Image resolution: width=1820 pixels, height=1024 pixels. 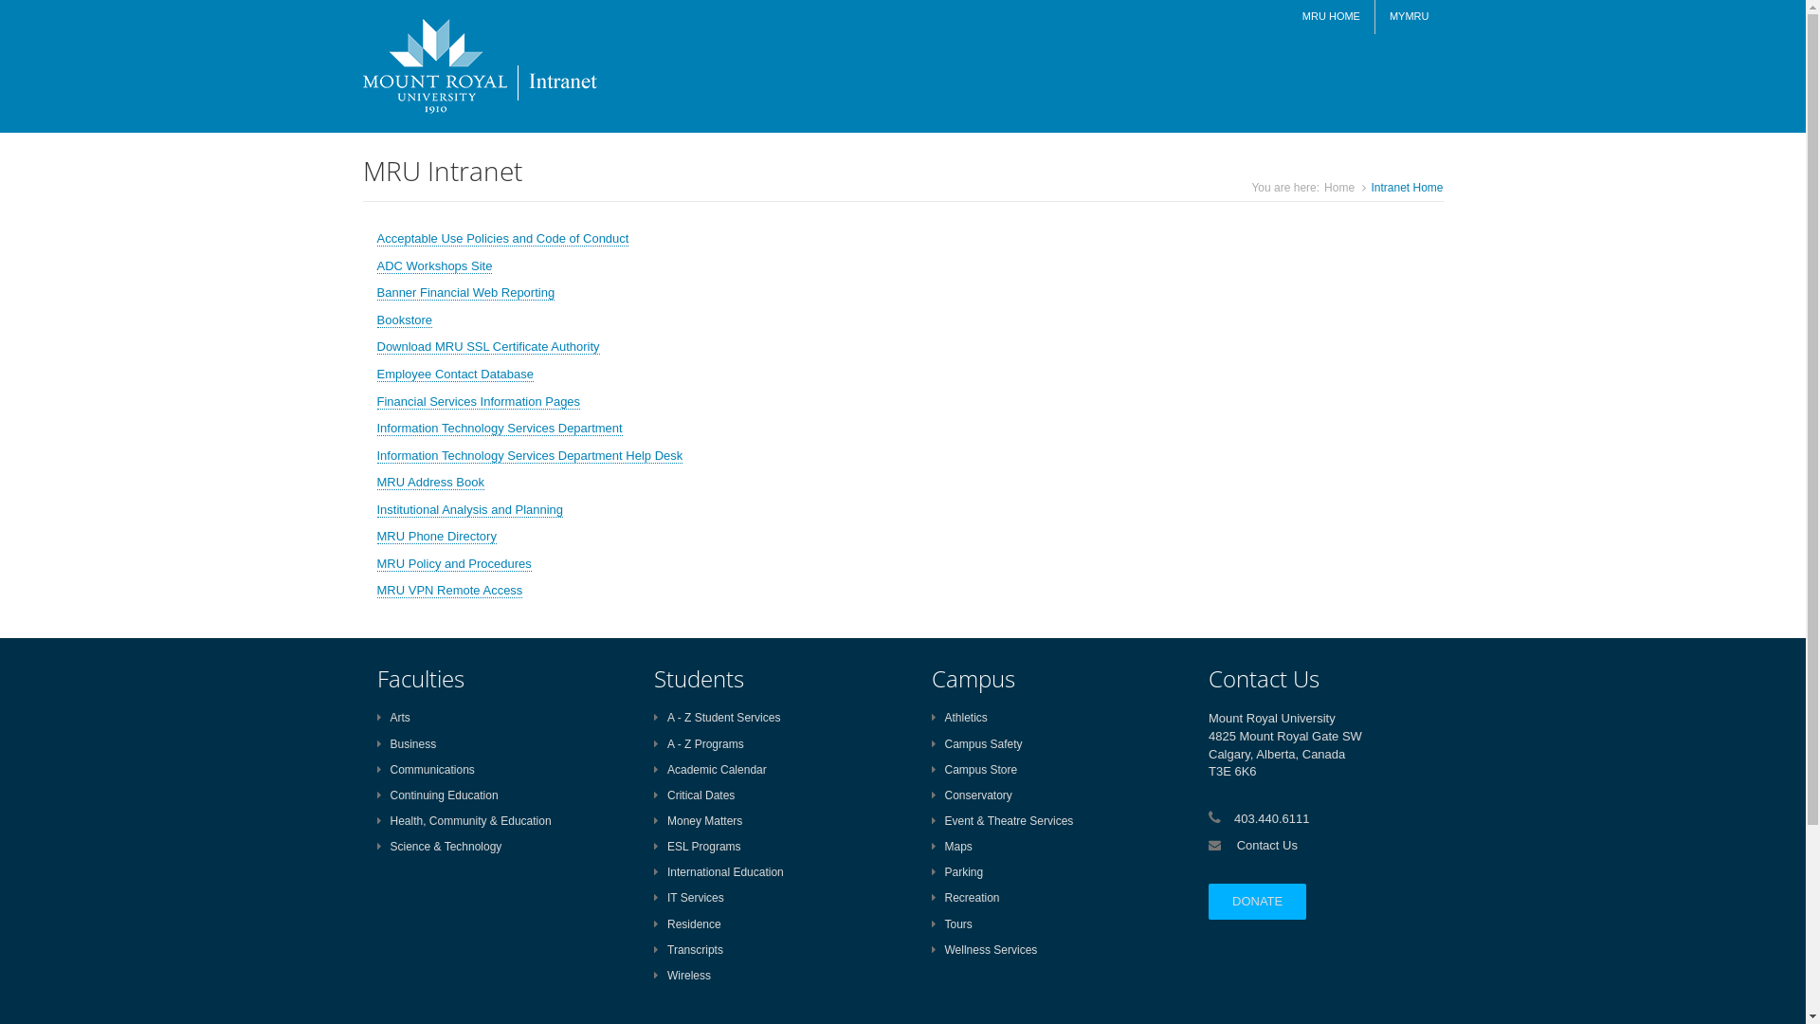 I want to click on Communications, so click(x=427, y=770).